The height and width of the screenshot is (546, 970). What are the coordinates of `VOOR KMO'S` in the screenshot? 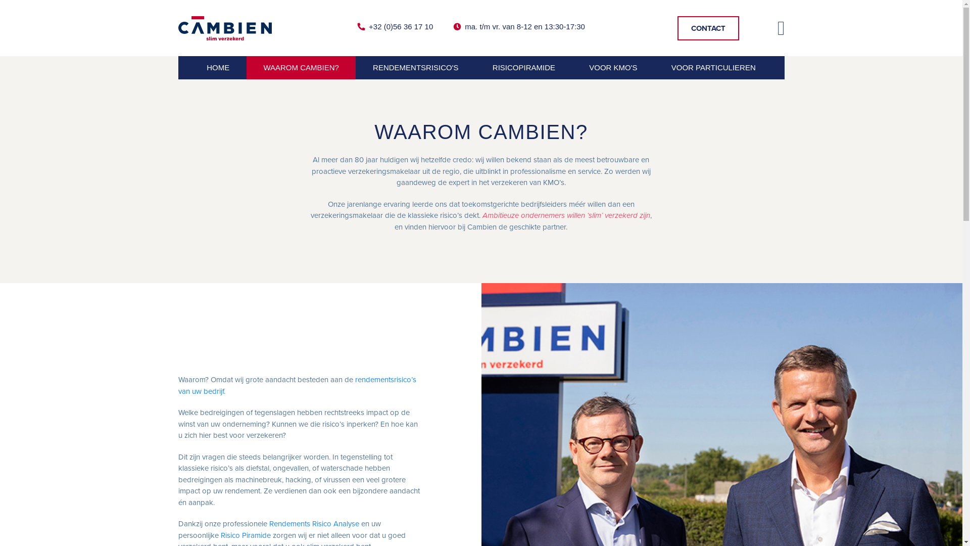 It's located at (613, 68).